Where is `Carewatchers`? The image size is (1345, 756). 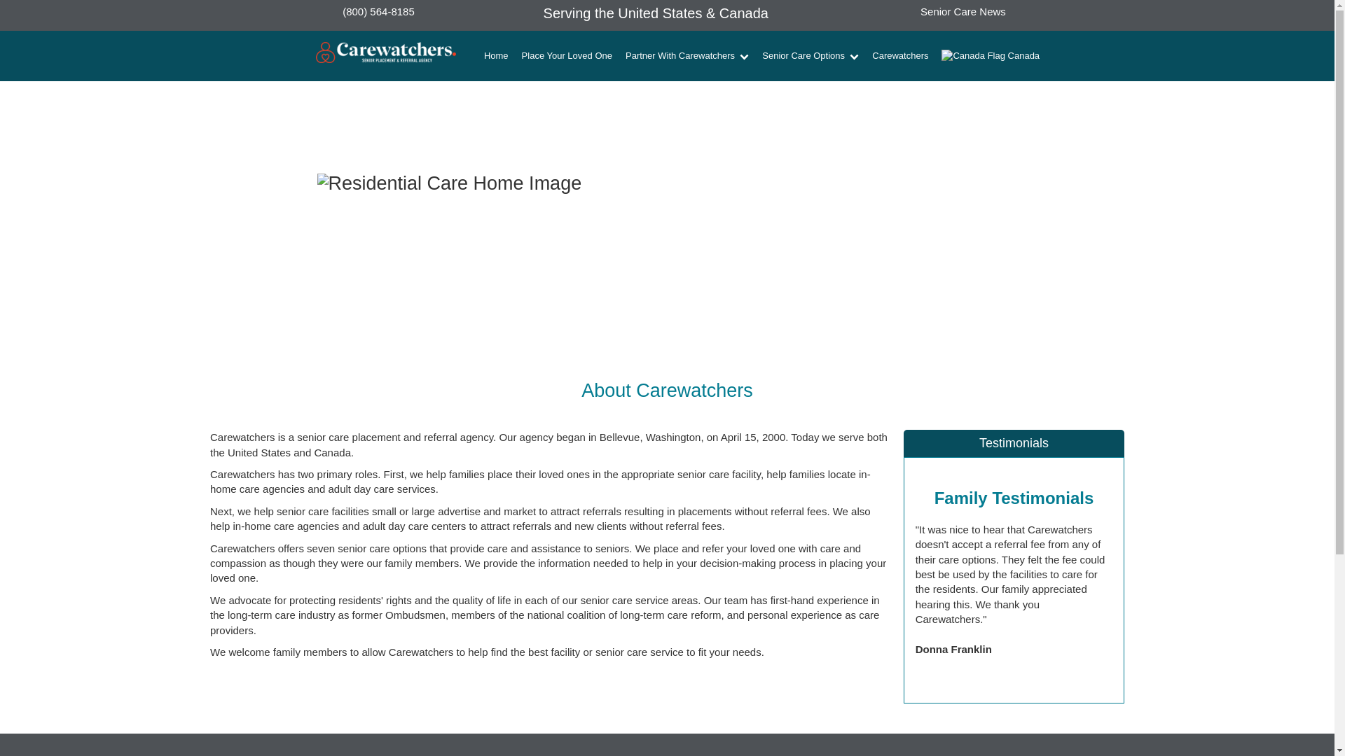
Carewatchers is located at coordinates (900, 56).